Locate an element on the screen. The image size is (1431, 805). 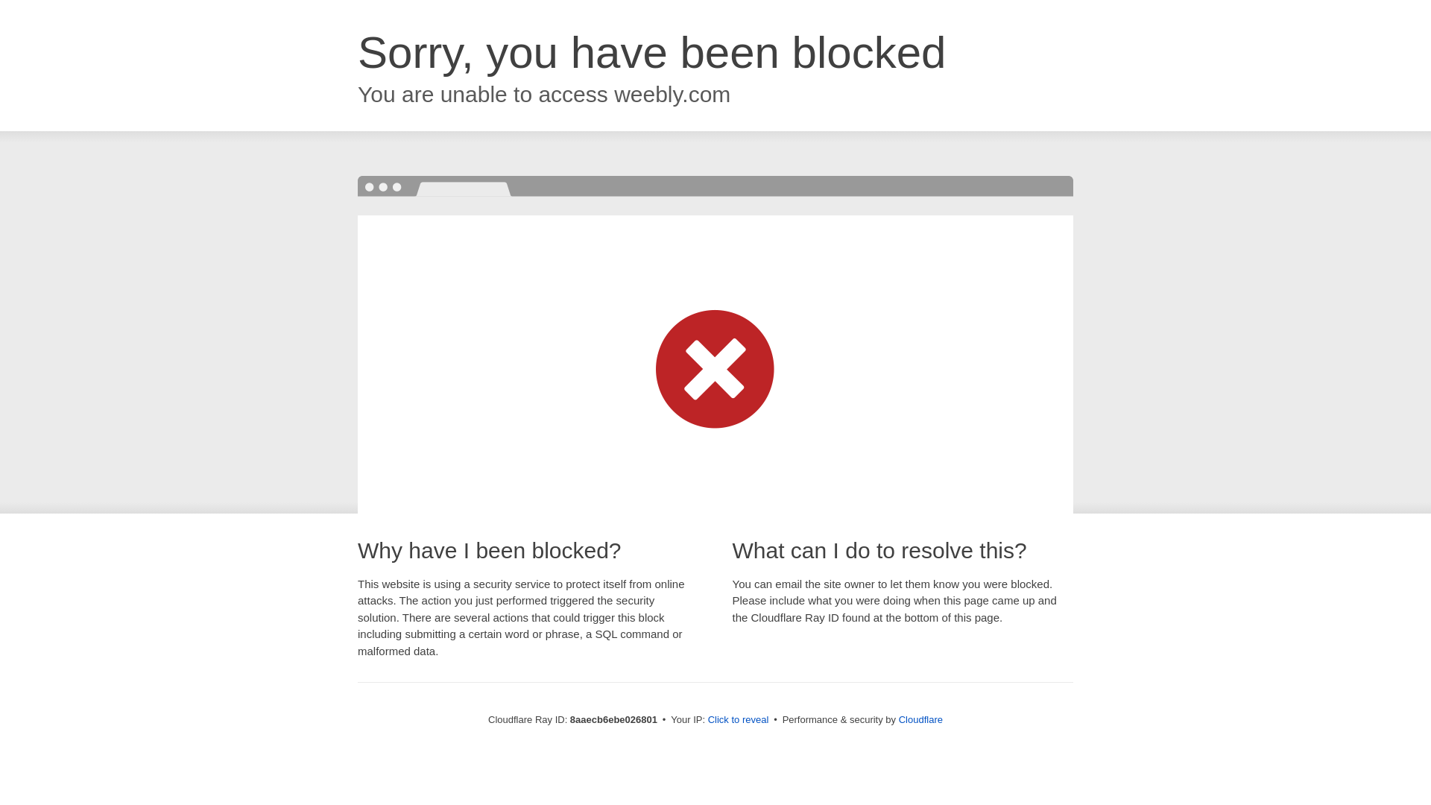
Click to reveal is located at coordinates (739, 720).